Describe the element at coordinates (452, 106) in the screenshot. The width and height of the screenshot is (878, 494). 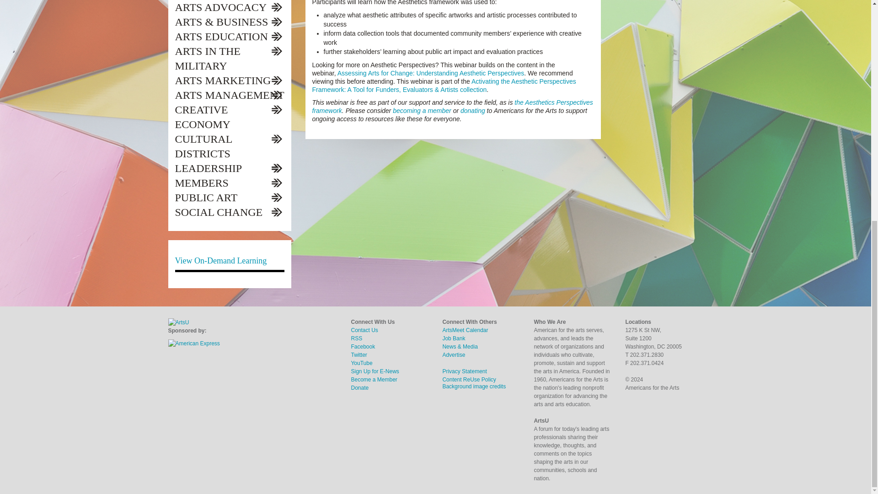
I see `the Aesthetics Perspectives framework` at that location.